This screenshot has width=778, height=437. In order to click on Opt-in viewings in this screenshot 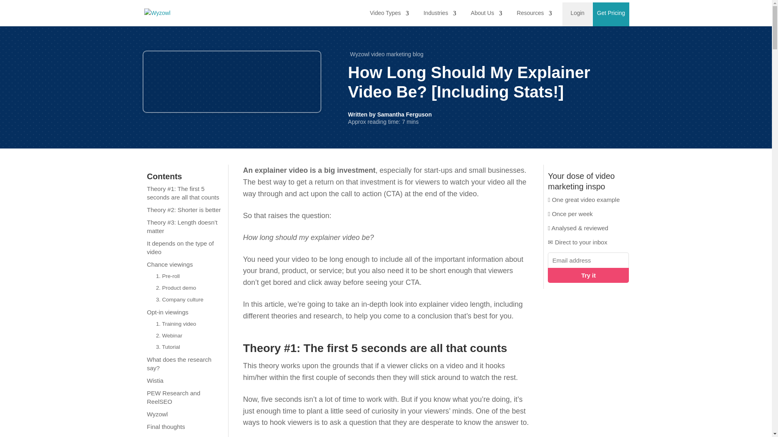, I will do `click(185, 312)`.